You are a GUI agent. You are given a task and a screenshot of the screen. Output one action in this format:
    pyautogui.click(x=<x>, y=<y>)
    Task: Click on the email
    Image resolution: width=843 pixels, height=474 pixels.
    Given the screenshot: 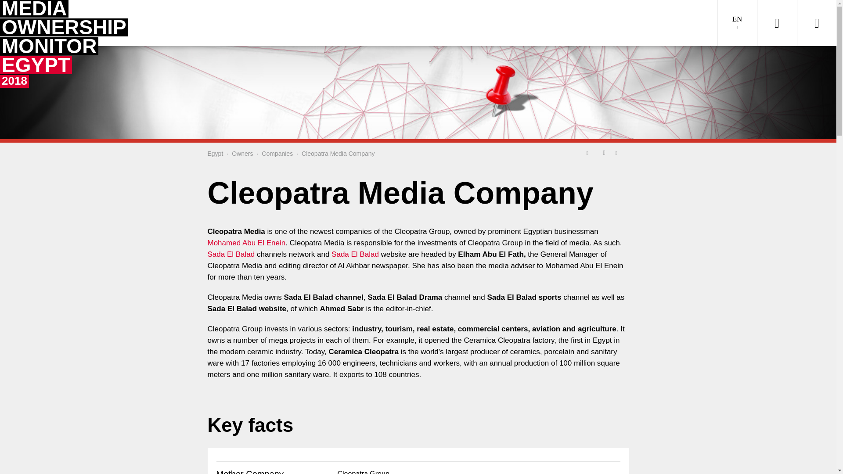 What is the action you would take?
    pyautogui.click(x=619, y=152)
    